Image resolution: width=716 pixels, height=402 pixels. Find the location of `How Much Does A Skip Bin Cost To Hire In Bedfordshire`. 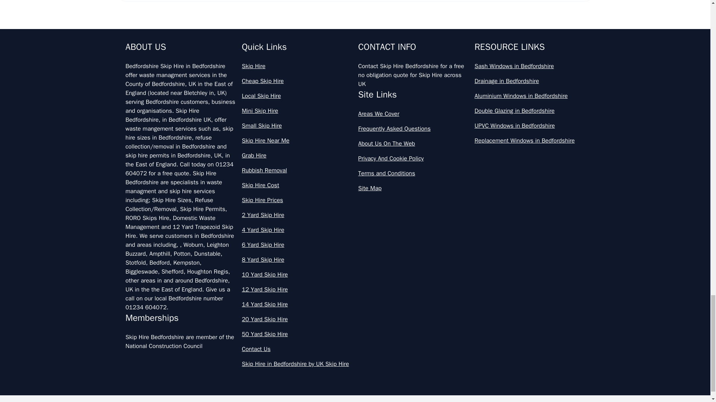

How Much Does A Skip Bin Cost To Hire In Bedfordshire is located at coordinates (355, 366).